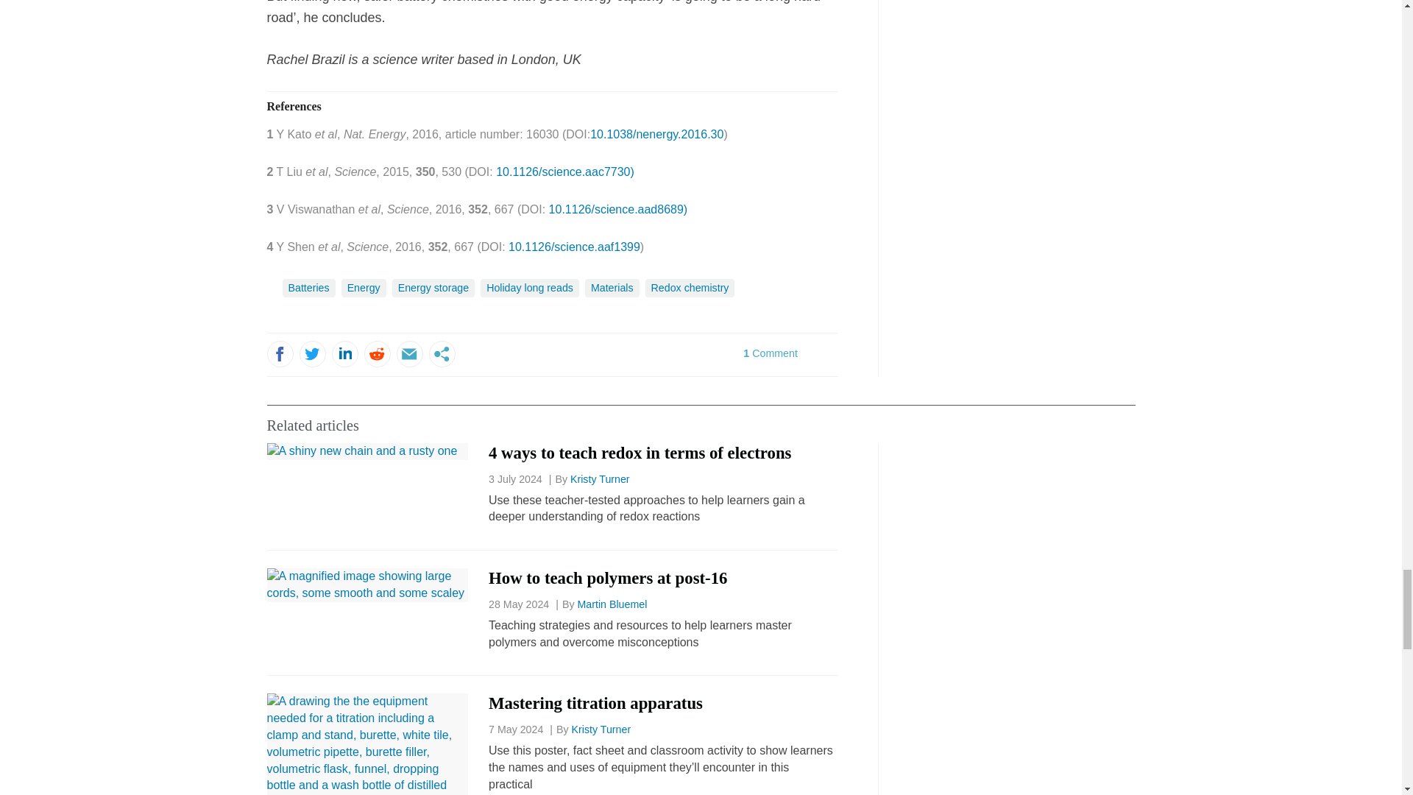  What do you see at coordinates (311, 353) in the screenshot?
I see `Share this on Twitter` at bounding box center [311, 353].